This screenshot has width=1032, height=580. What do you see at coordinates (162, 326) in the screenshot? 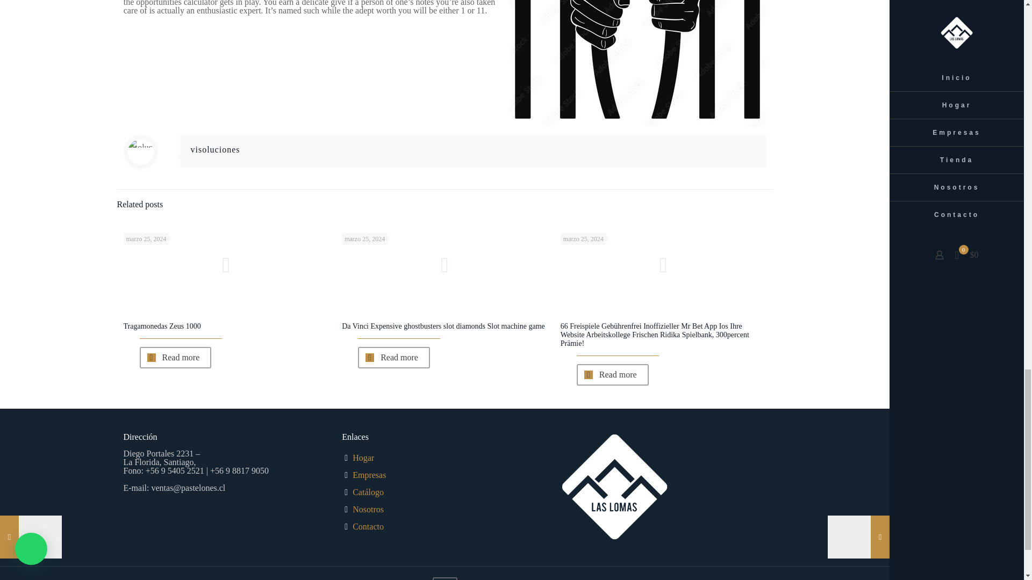
I see `Tragamonedas Zeus 1000` at bounding box center [162, 326].